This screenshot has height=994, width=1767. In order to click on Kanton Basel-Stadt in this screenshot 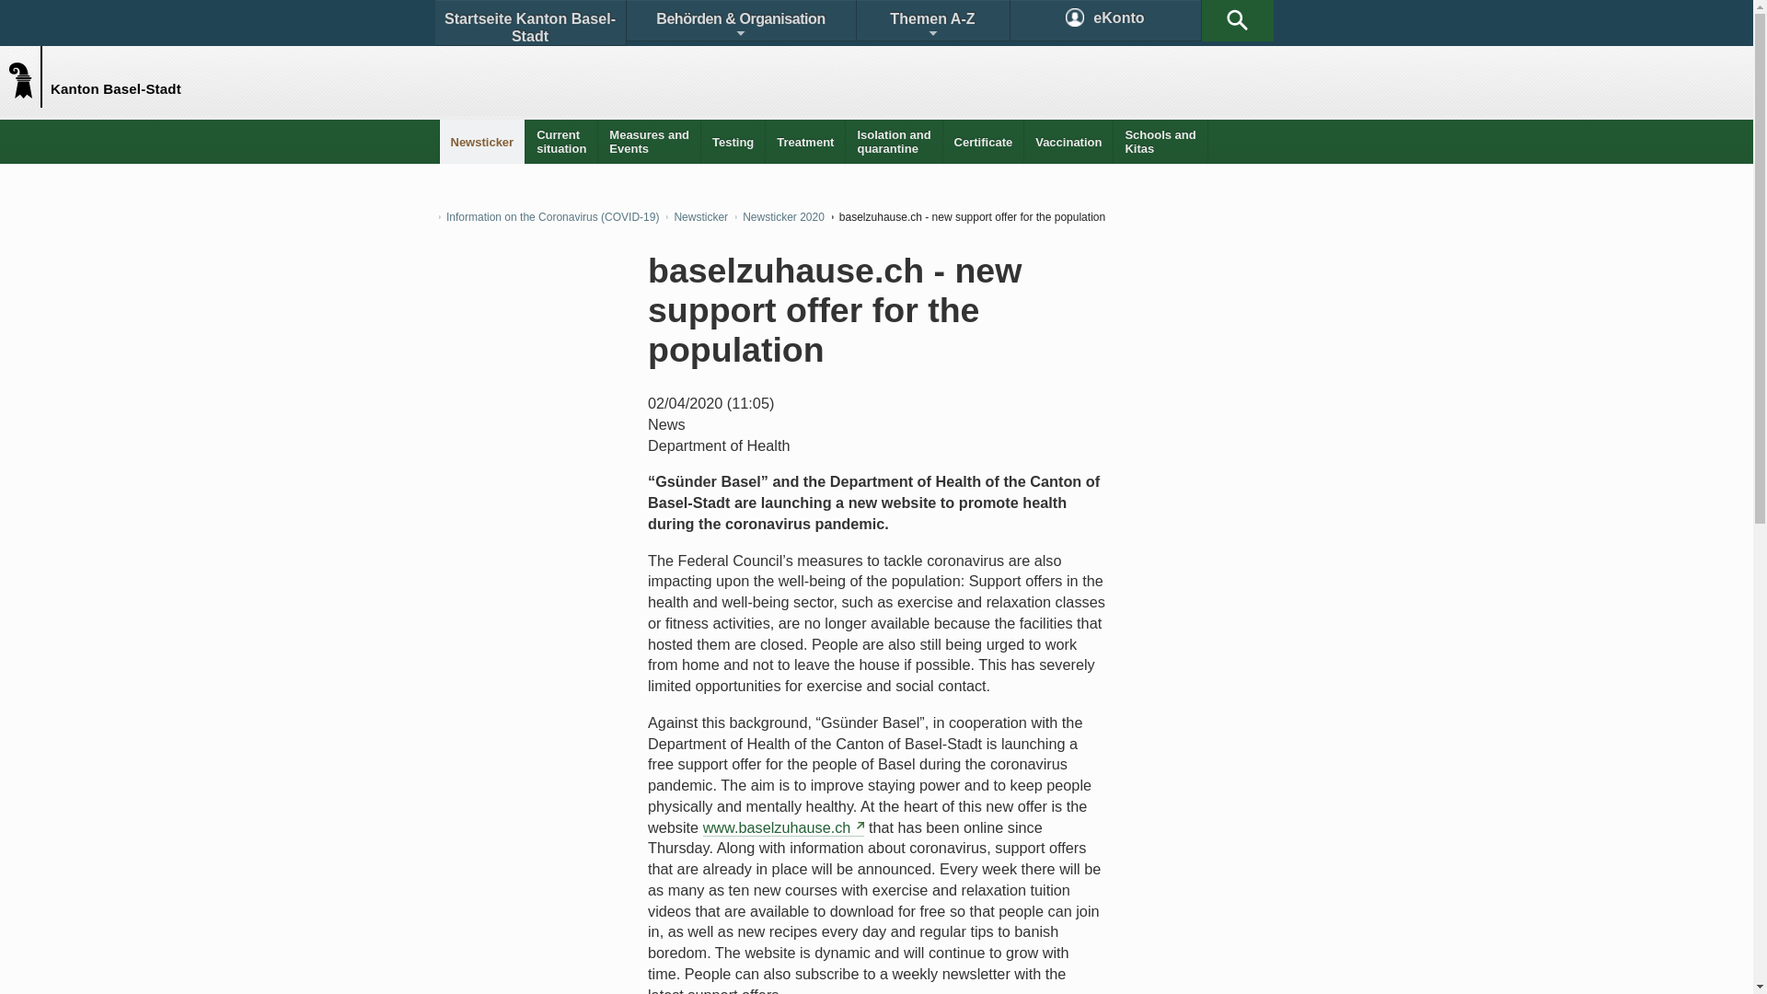, I will do `click(29, 75)`.